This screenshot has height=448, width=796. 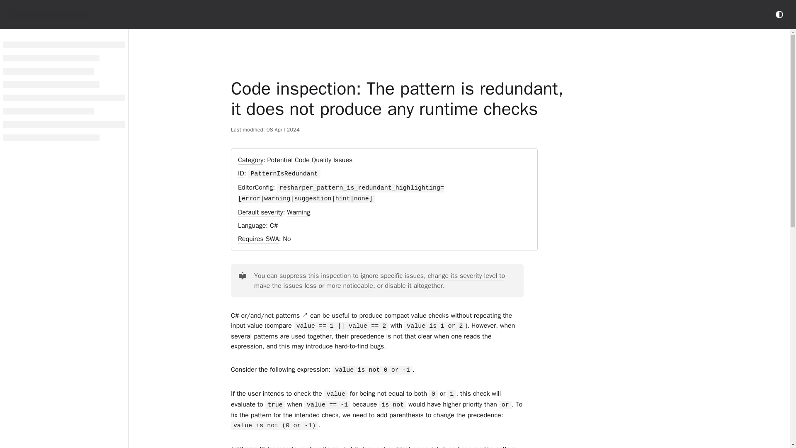 I want to click on Switch theme, so click(x=779, y=14).